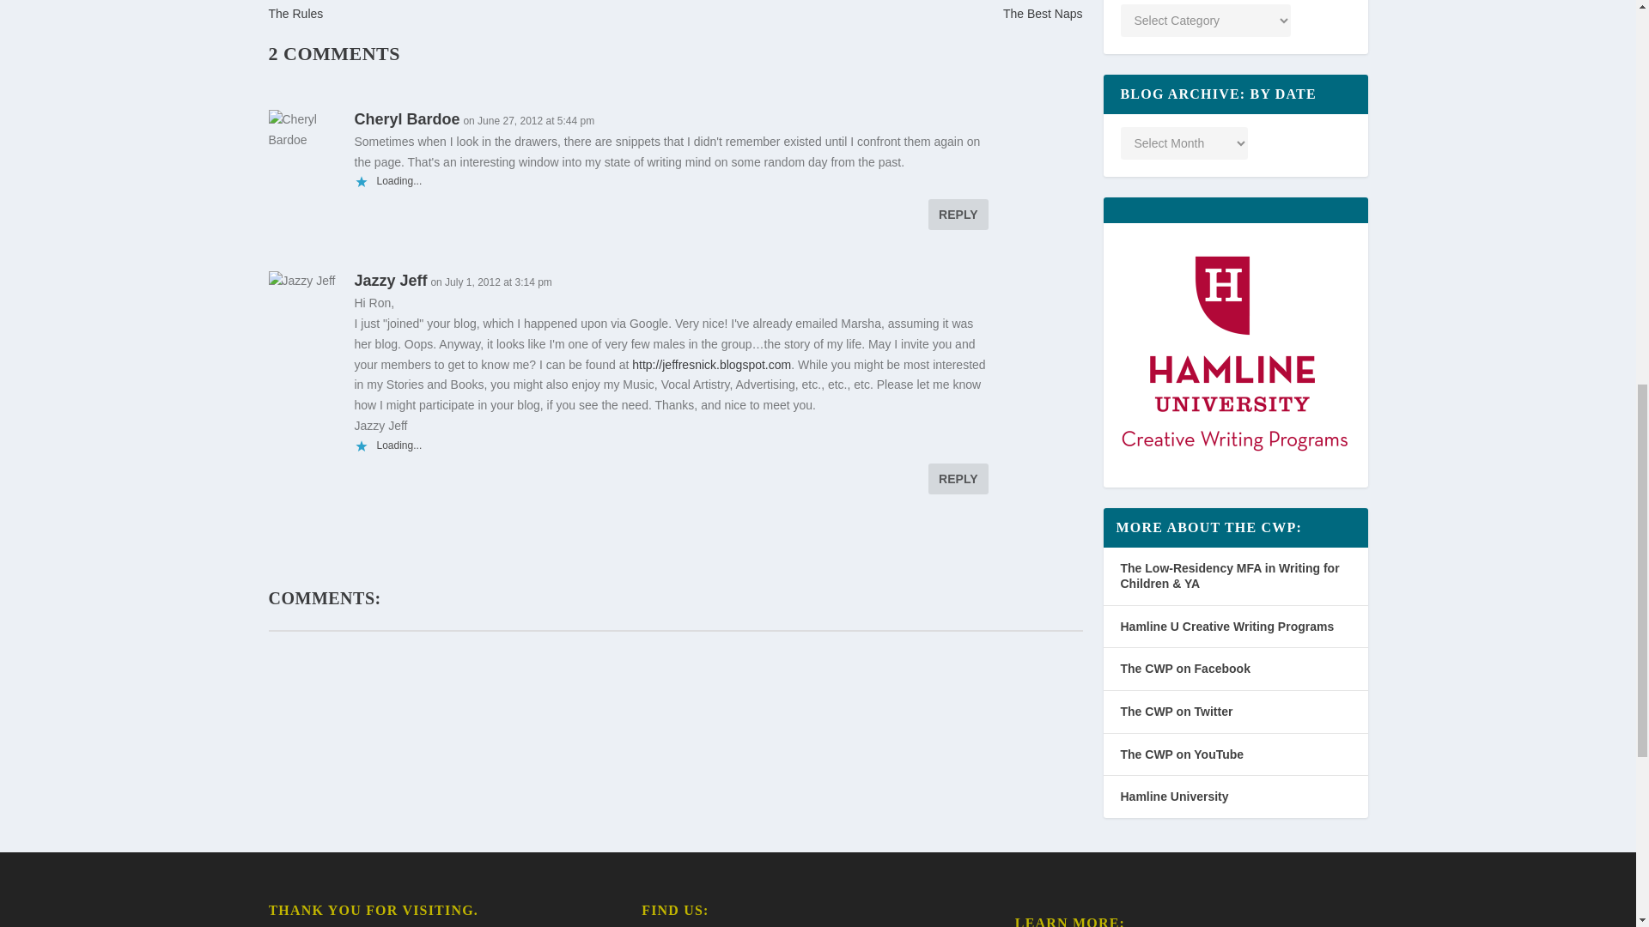 This screenshot has height=927, width=1649. I want to click on Cheryl Bardoe, so click(407, 118).